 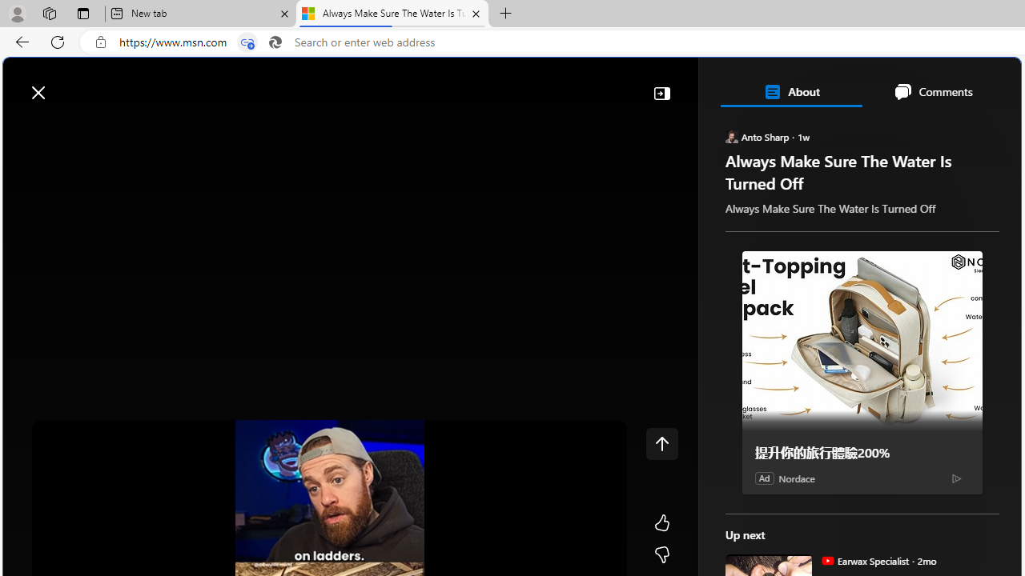 What do you see at coordinates (66, 85) in the screenshot?
I see `Skip to footer` at bounding box center [66, 85].